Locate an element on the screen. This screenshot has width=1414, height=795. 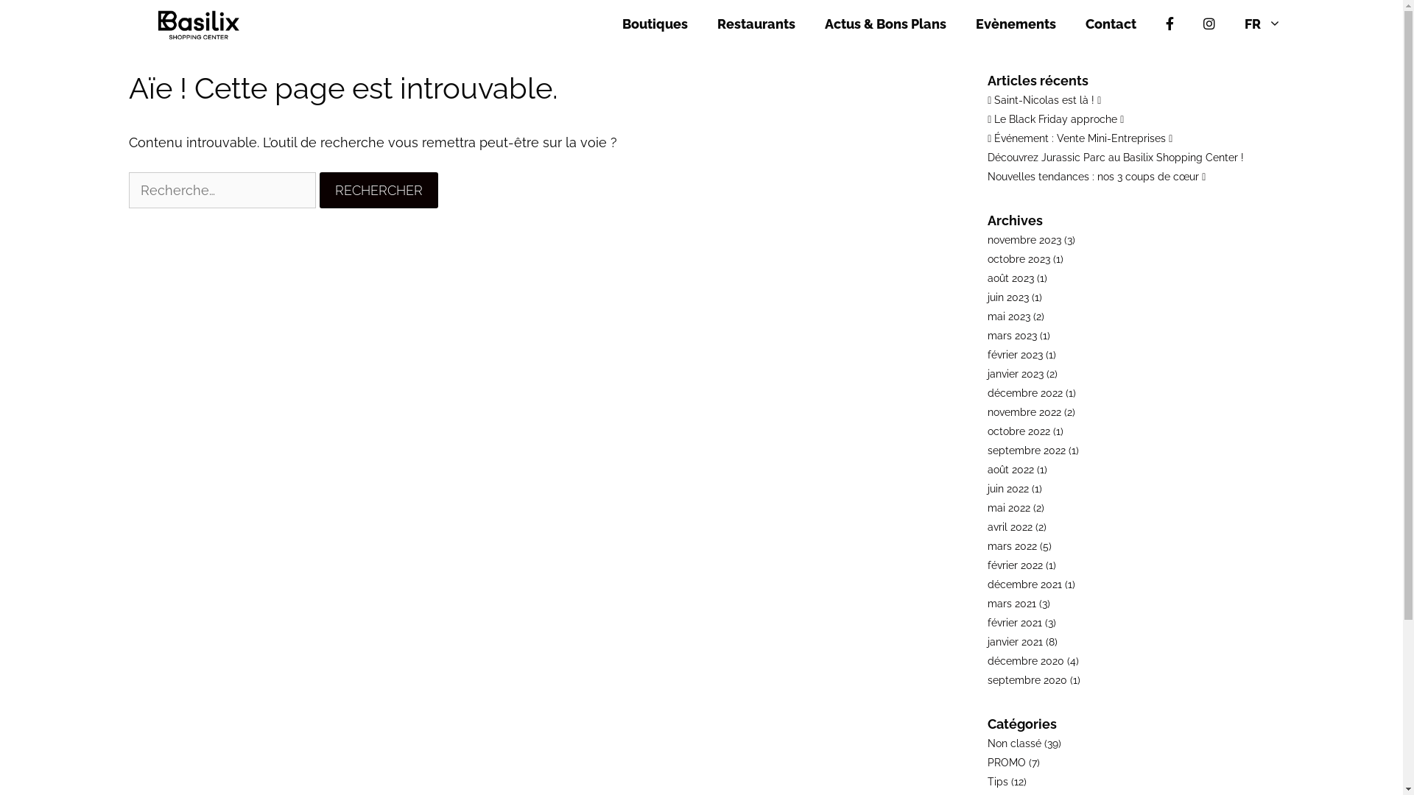
avril 2022 is located at coordinates (1010, 527).